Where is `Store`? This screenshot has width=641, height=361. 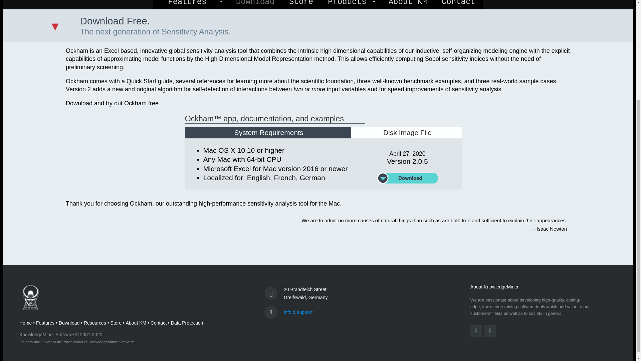 Store is located at coordinates (301, 5).